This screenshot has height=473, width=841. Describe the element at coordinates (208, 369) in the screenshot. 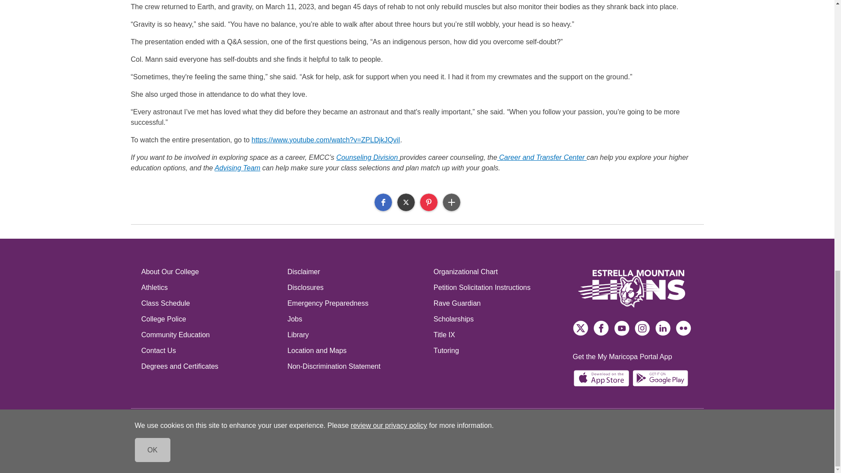

I see `Degrees and Certificates` at that location.